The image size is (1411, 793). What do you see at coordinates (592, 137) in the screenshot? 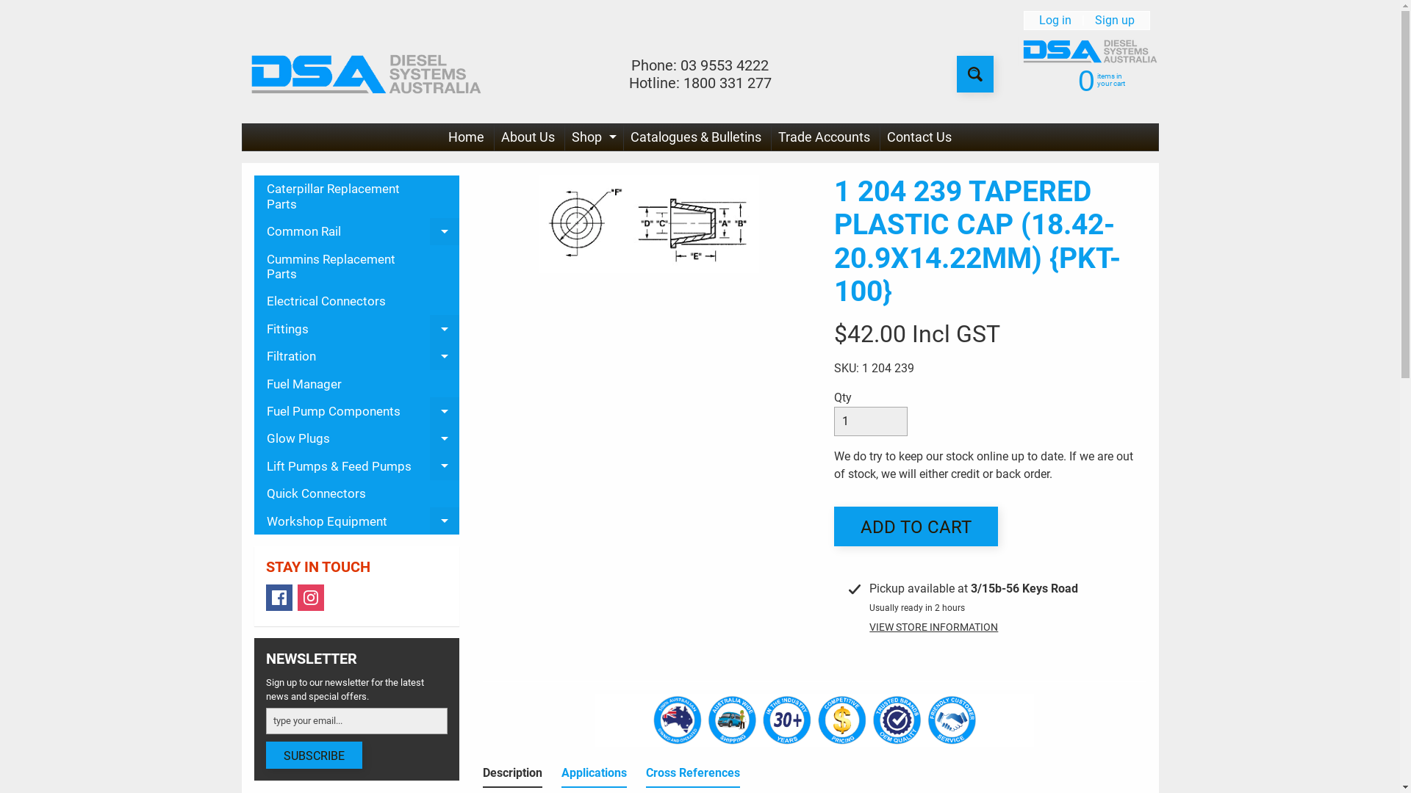
I see `Shop
EXPAND CHILD MENU` at bounding box center [592, 137].